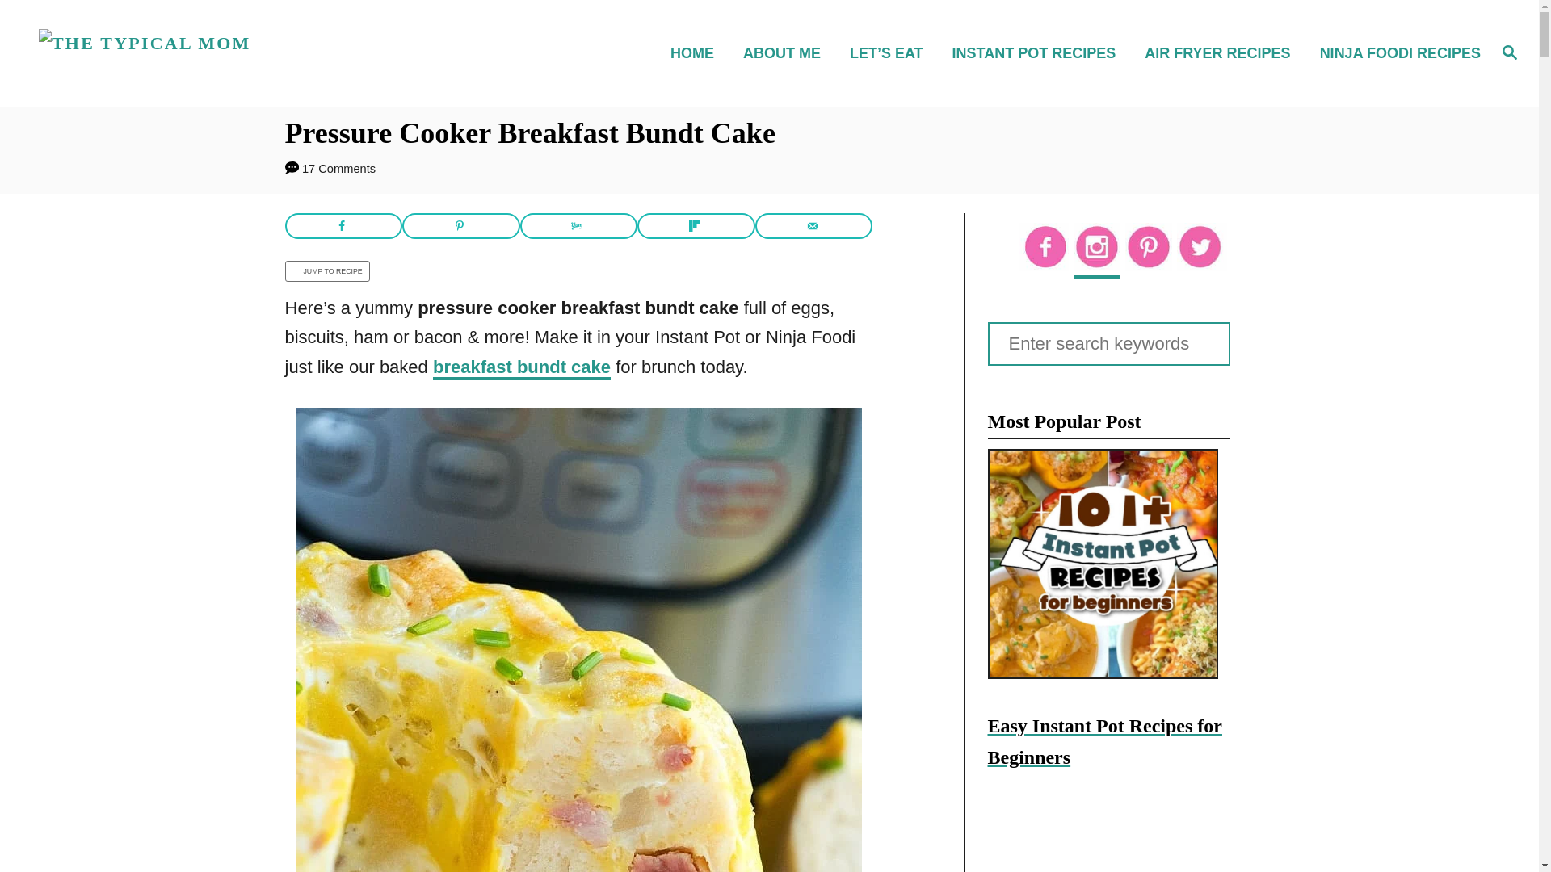 The height and width of the screenshot is (872, 1551). What do you see at coordinates (218, 53) in the screenshot?
I see `The Typical Mom` at bounding box center [218, 53].